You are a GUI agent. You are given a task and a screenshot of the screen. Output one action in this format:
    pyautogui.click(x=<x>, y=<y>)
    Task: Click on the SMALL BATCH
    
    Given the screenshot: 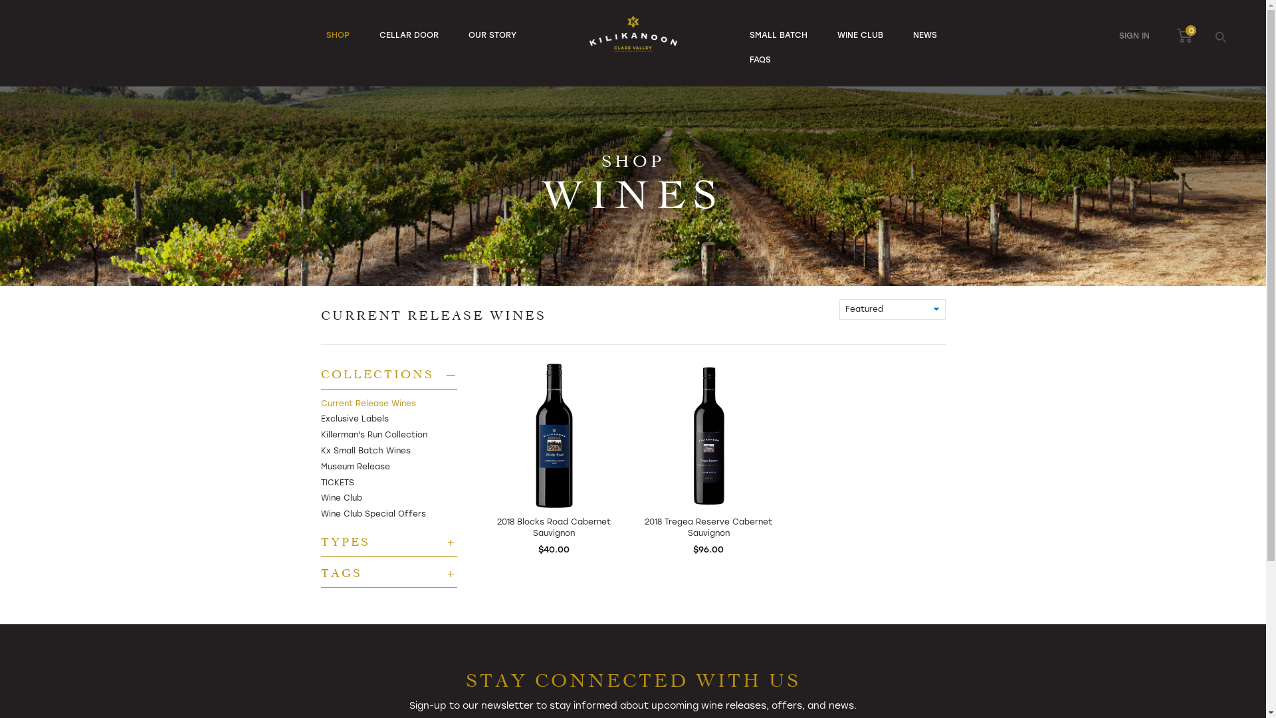 What is the action you would take?
    pyautogui.click(x=779, y=35)
    